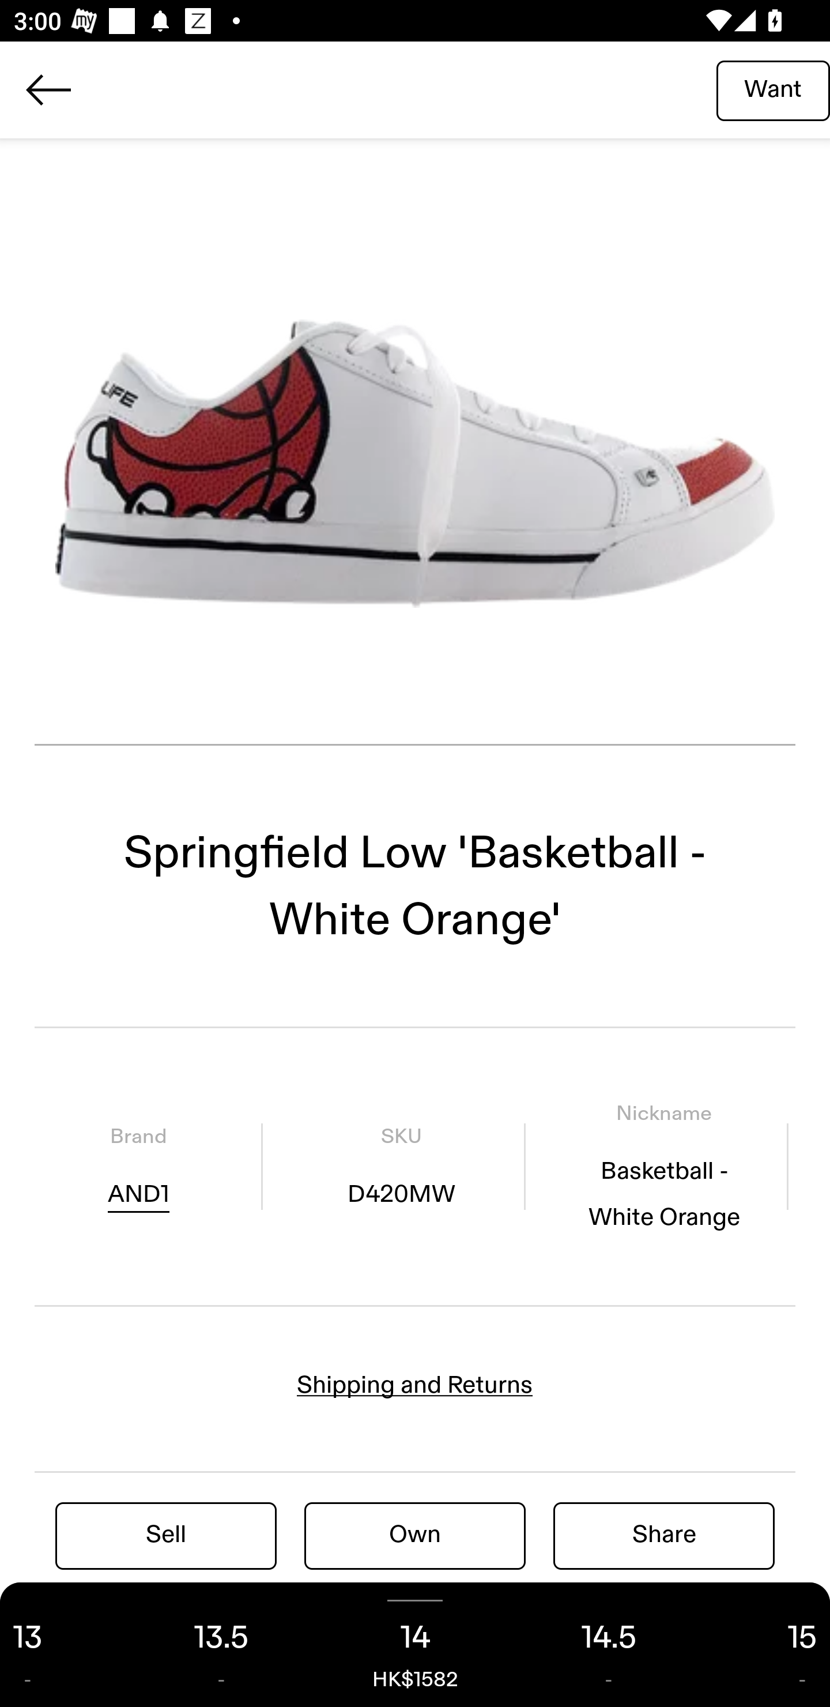  Describe the element at coordinates (166, 1535) in the screenshot. I see `Sell` at that location.